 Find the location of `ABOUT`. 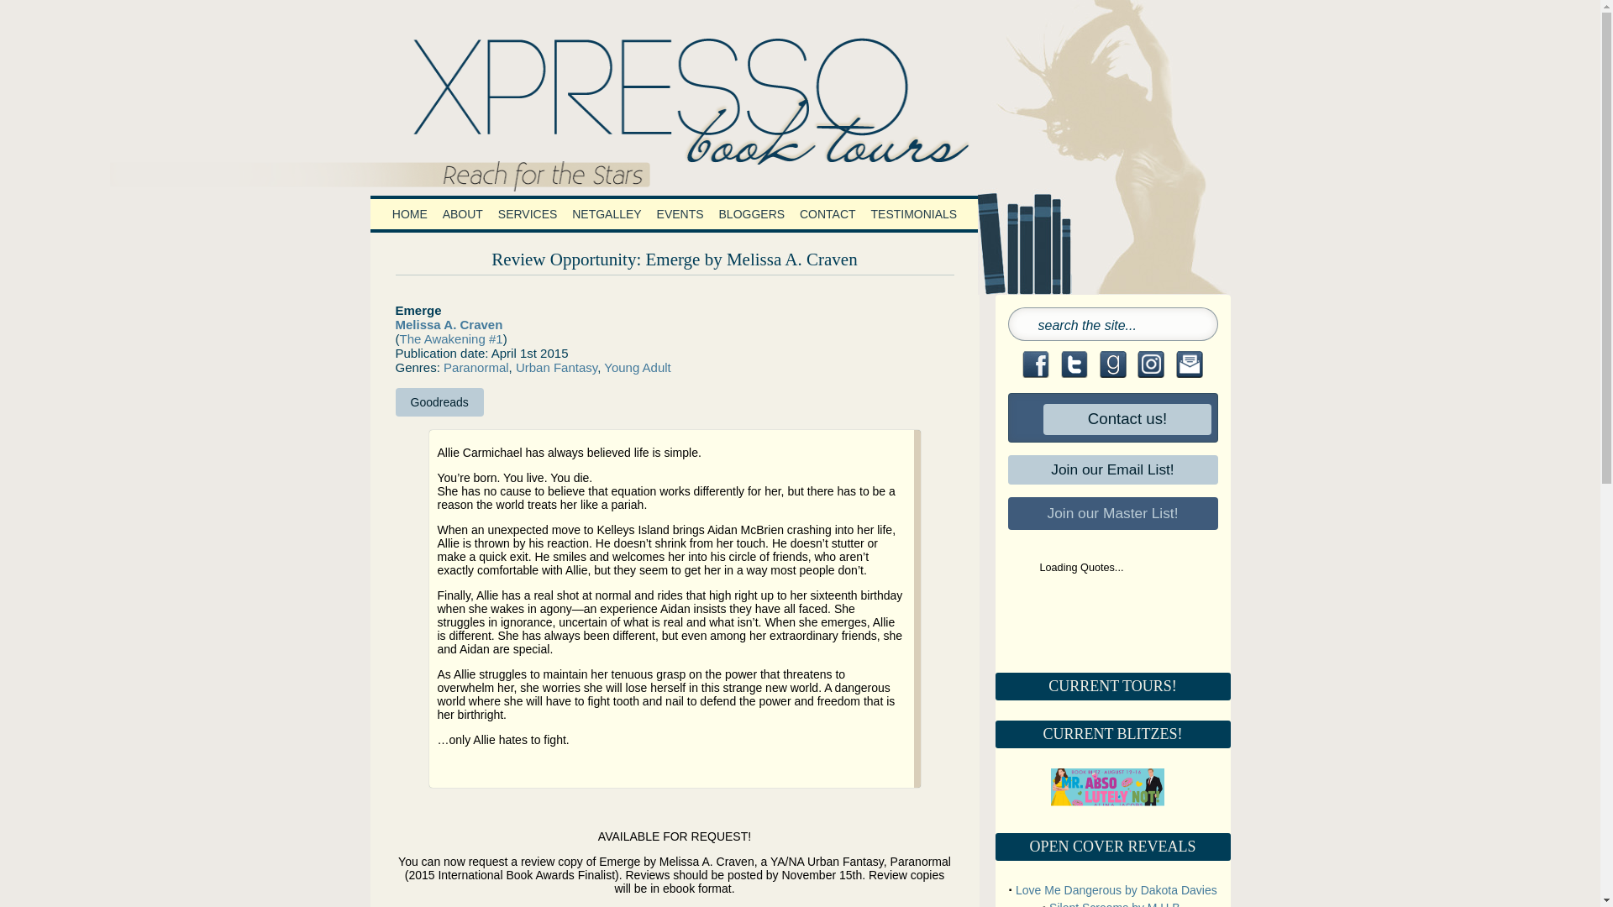

ABOUT is located at coordinates (462, 213).